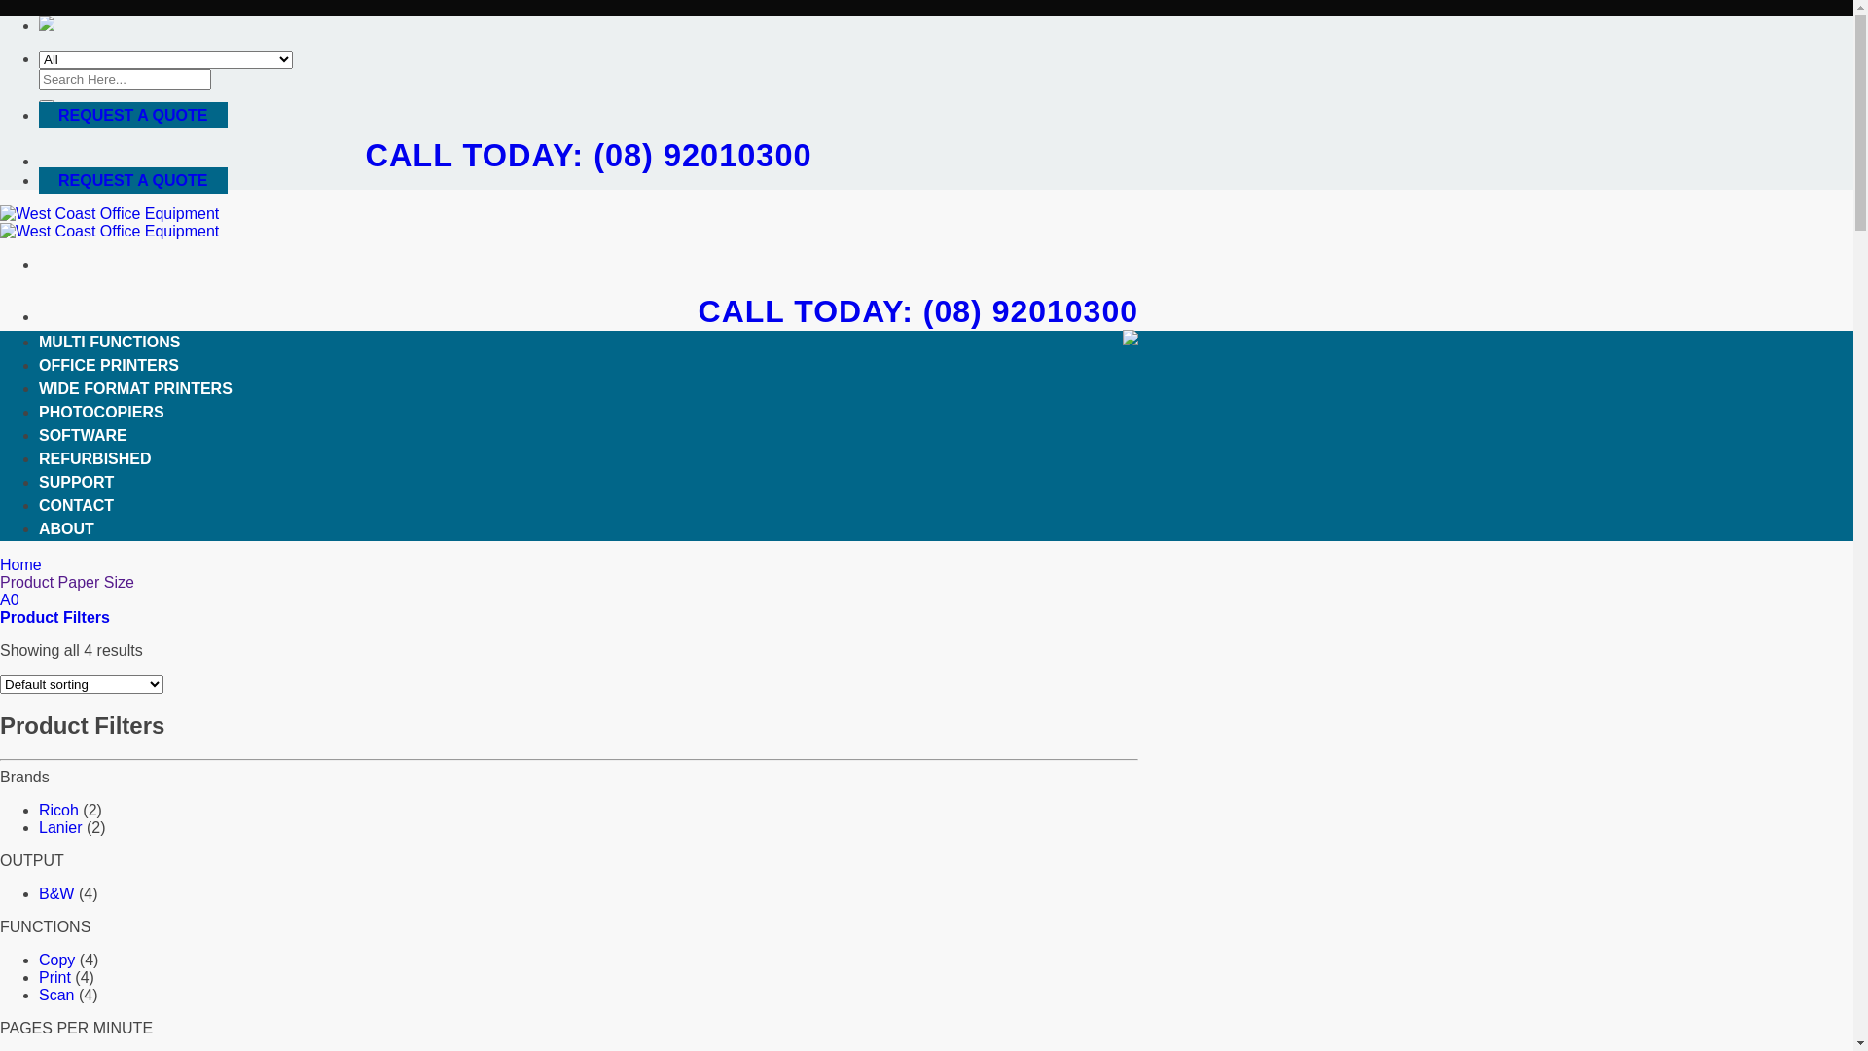 This screenshot has height=1051, width=1868. What do you see at coordinates (109, 364) in the screenshot?
I see `OFFICE PRINTERS` at bounding box center [109, 364].